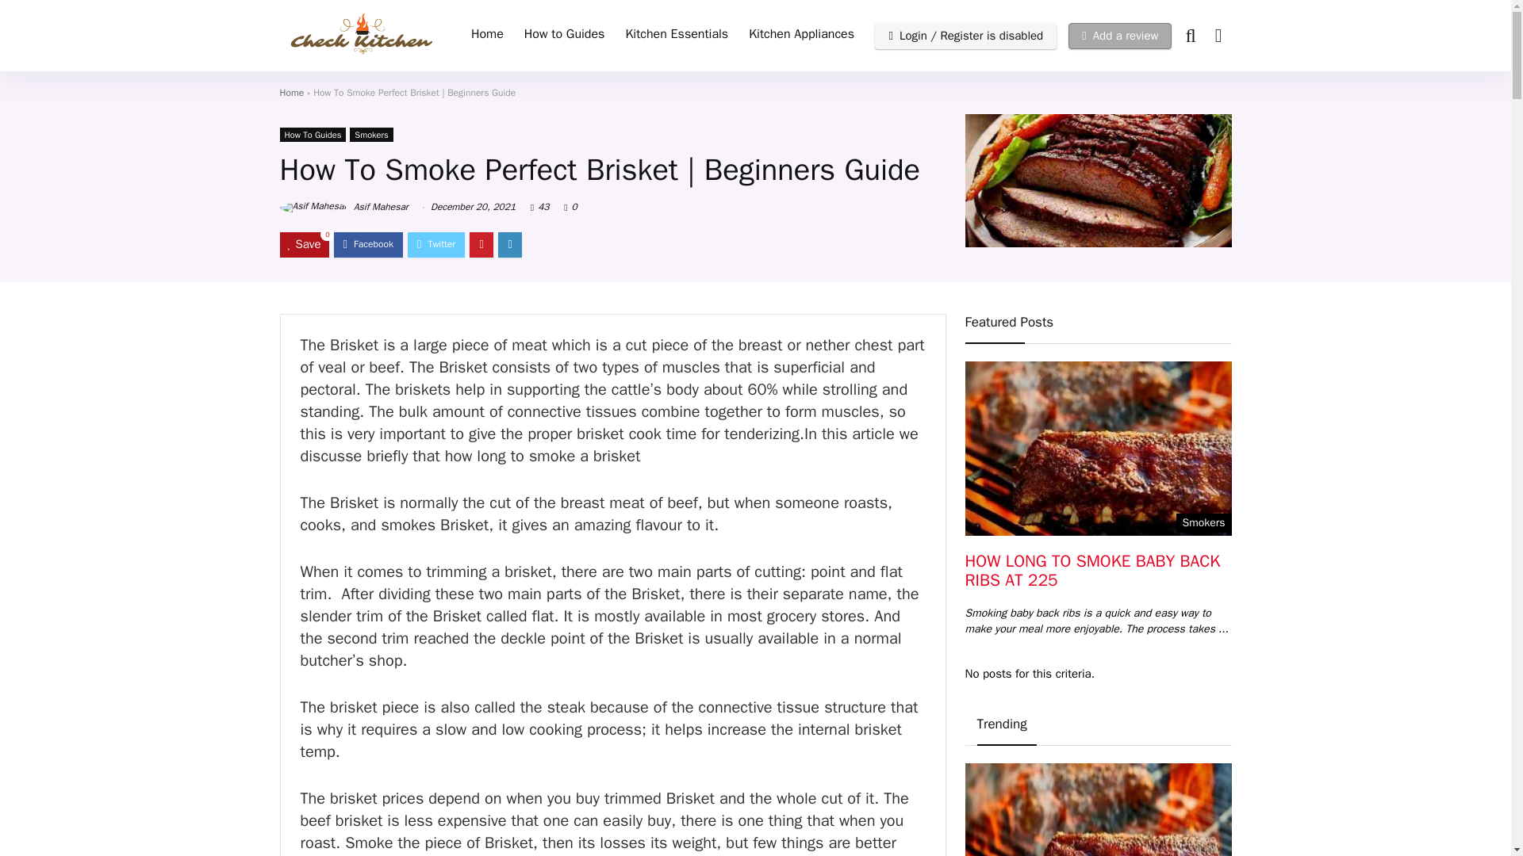  I want to click on Kitchen Essentials, so click(677, 35).